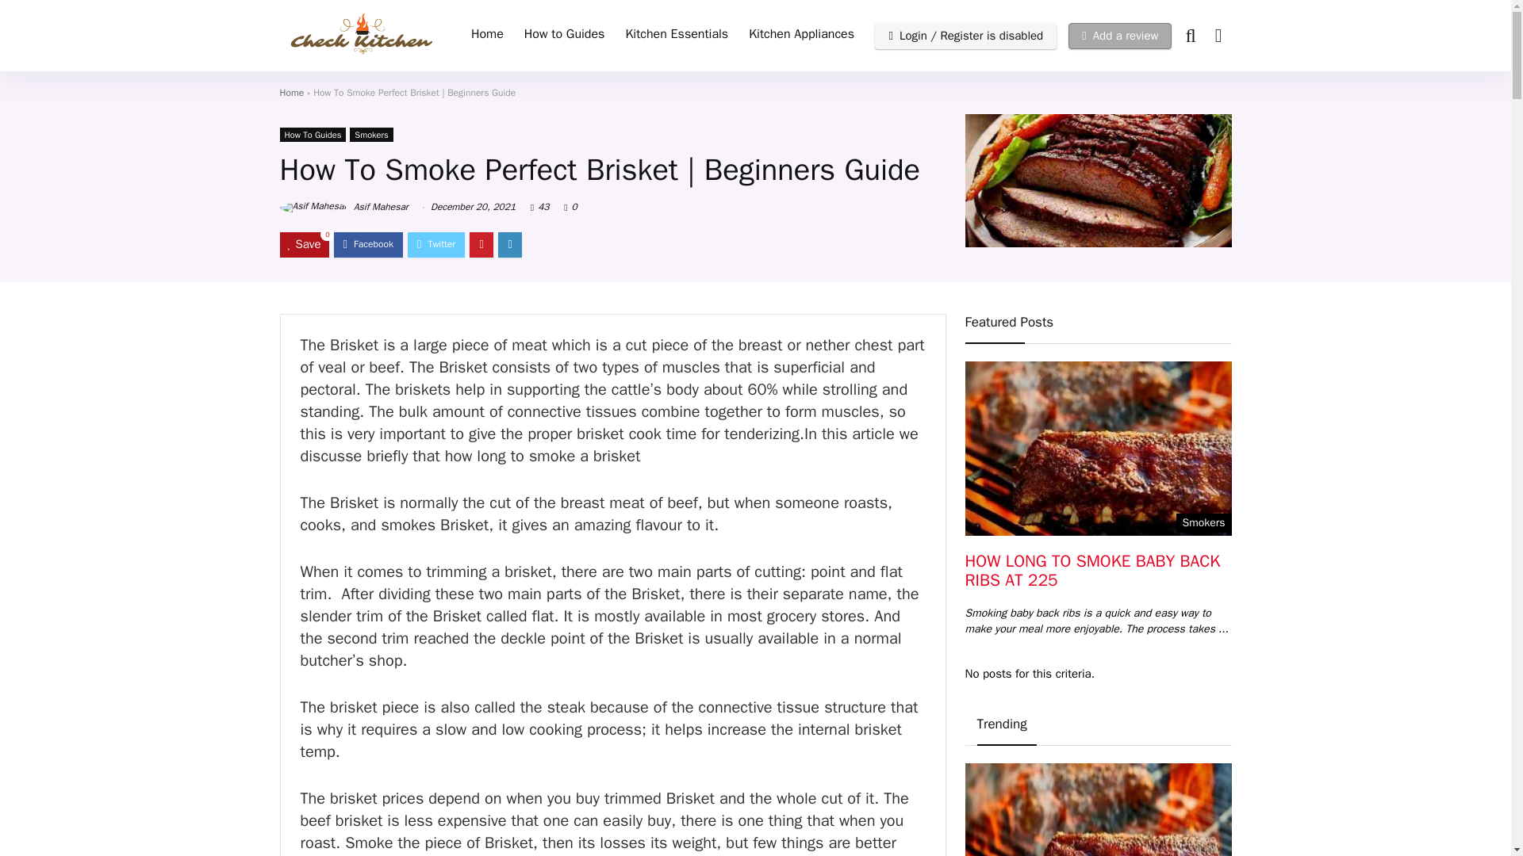  I want to click on Kitchen Essentials, so click(677, 35).